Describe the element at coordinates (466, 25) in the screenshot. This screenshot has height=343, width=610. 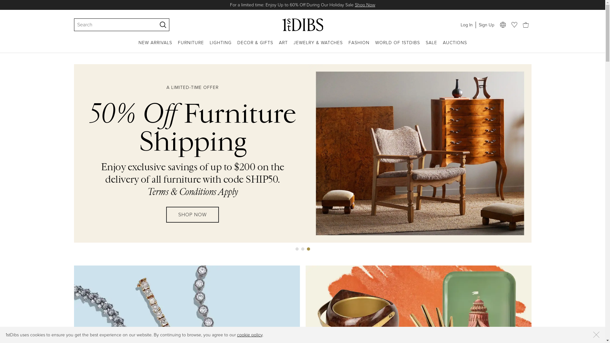
I see `Log In` at that location.